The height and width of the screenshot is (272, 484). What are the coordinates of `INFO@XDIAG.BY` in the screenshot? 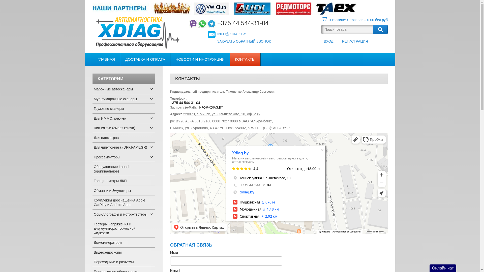 It's located at (211, 108).